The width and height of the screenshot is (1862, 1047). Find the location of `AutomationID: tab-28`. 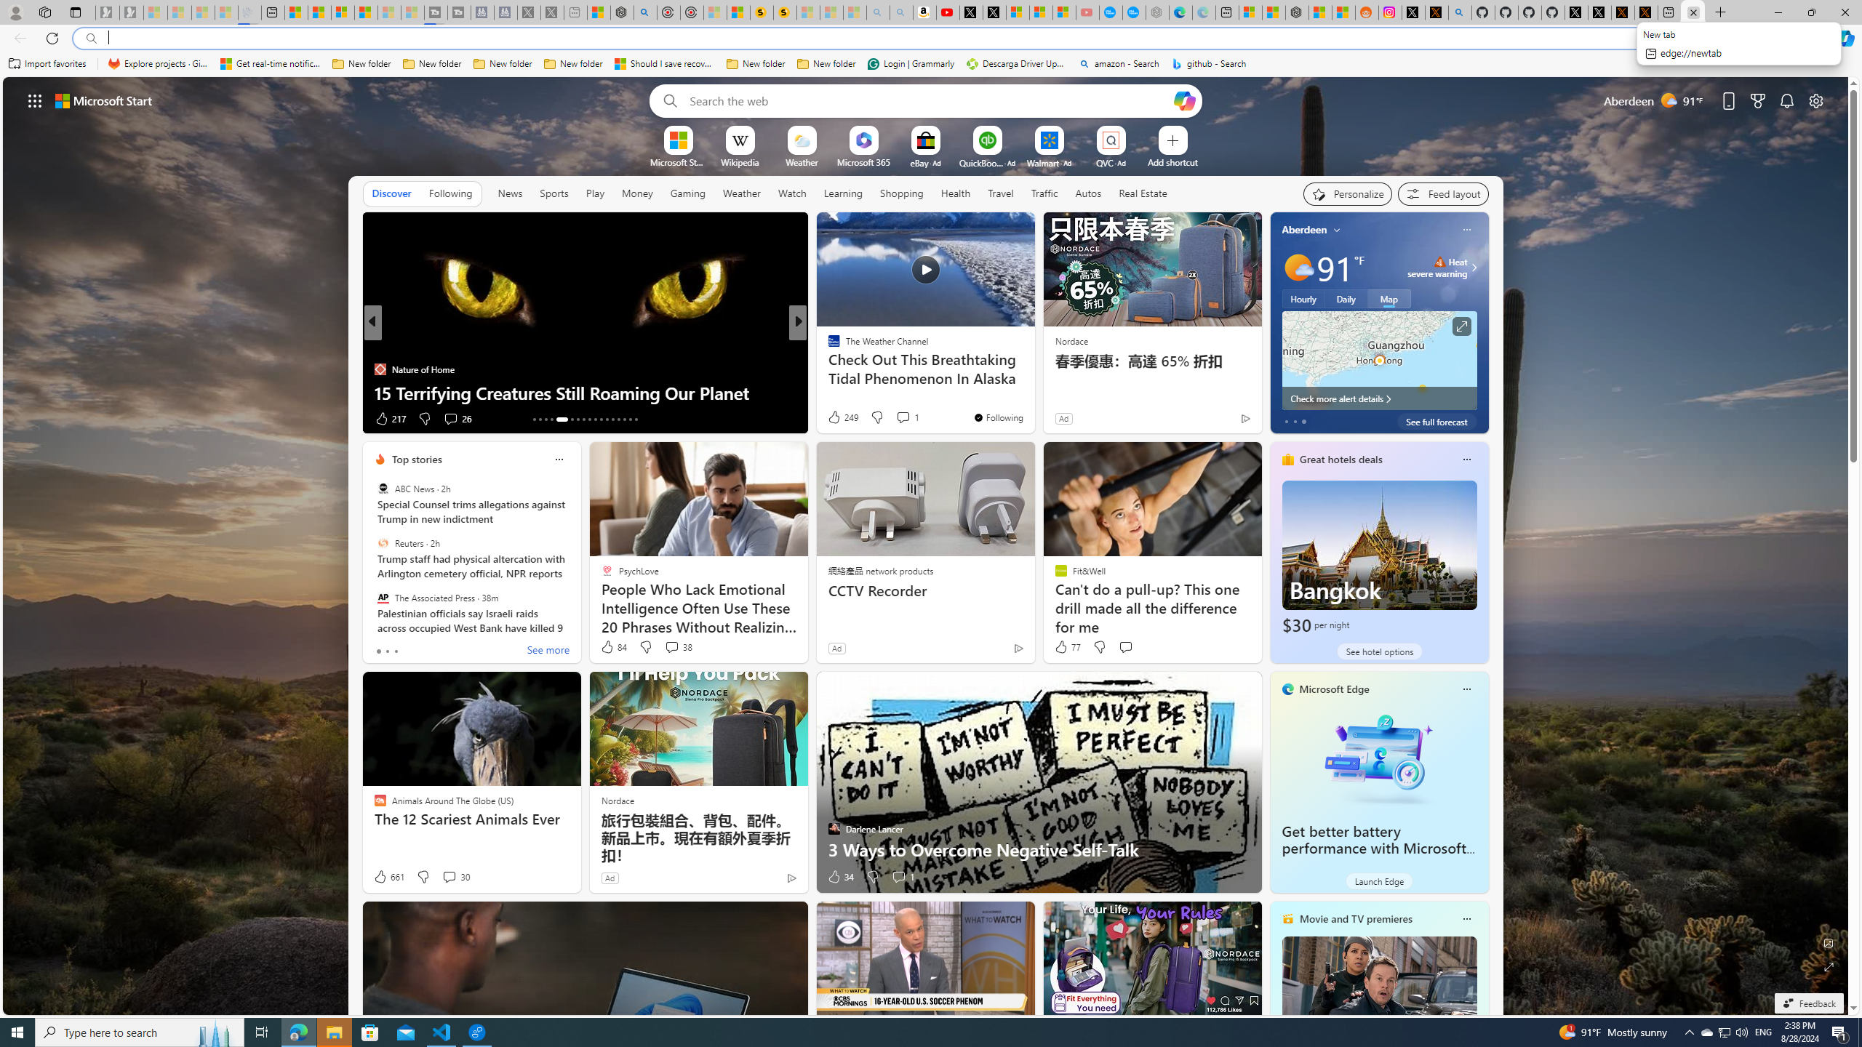

AutomationID: tab-28 is located at coordinates (630, 420).